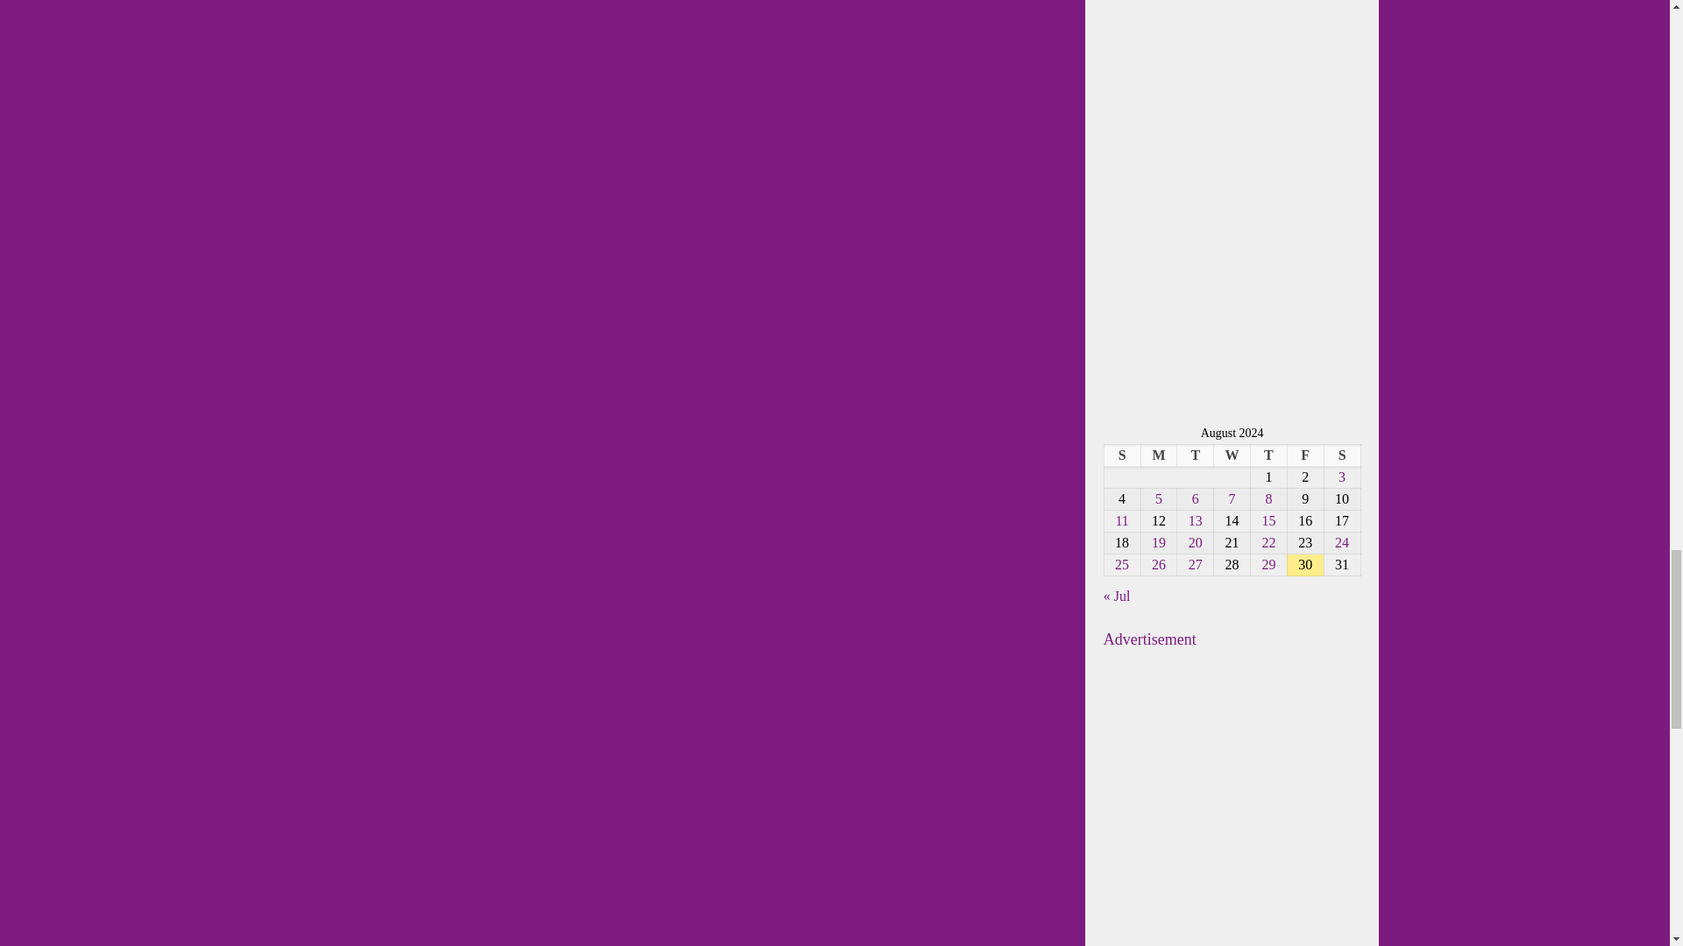 The height and width of the screenshot is (946, 1683). Describe the element at coordinates (1122, 455) in the screenshot. I see `Sunday` at that location.